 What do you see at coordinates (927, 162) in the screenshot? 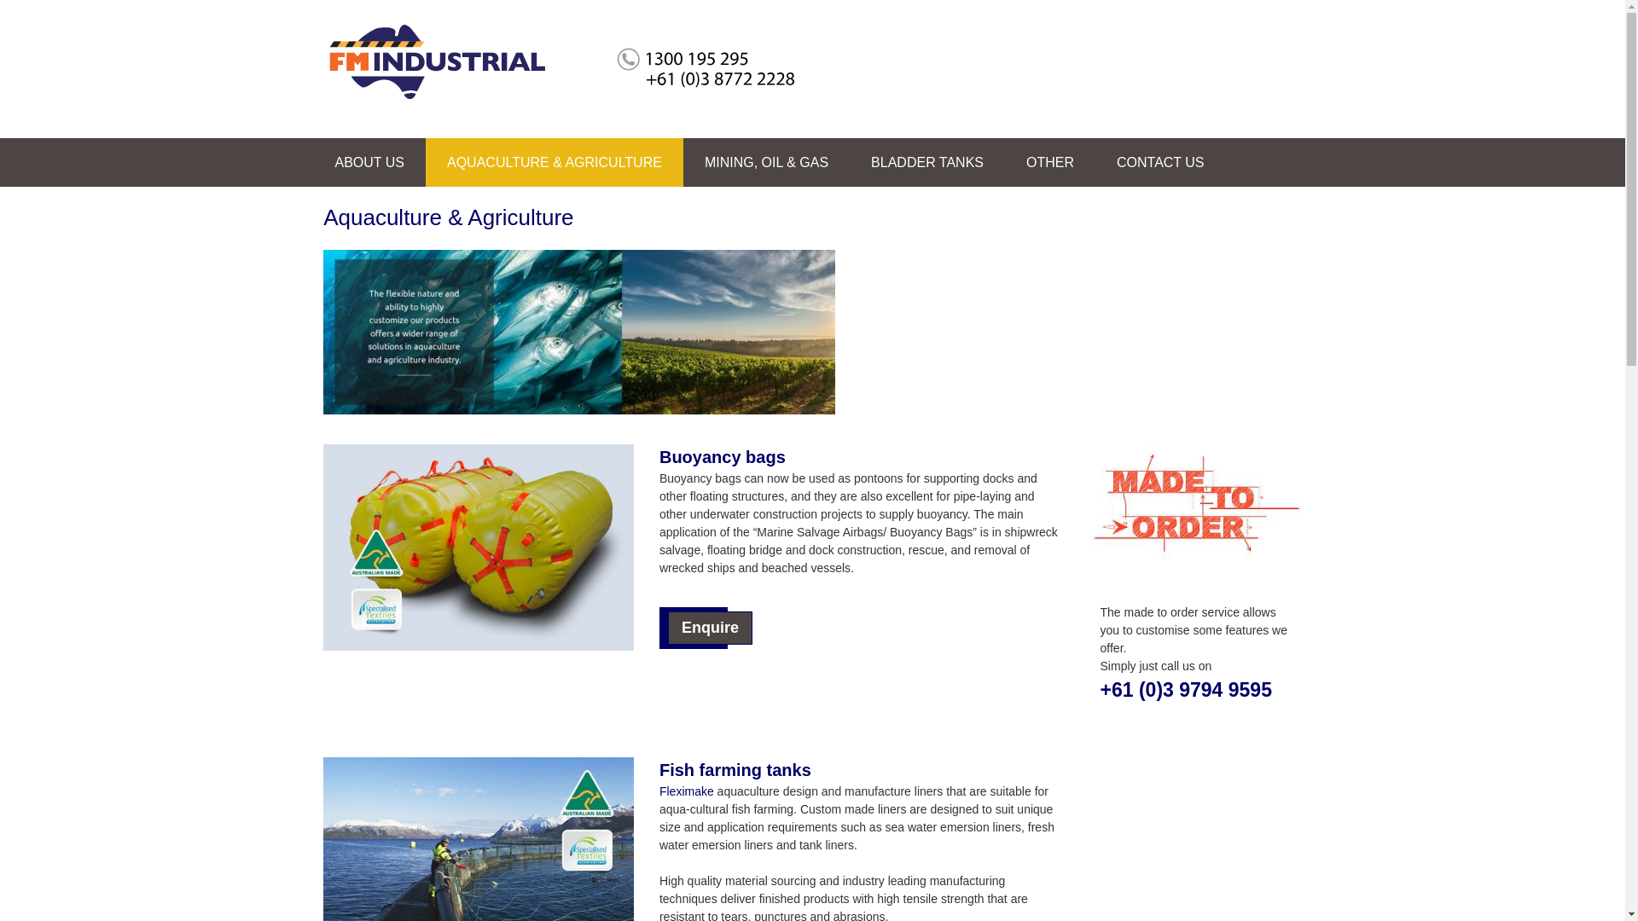
I see `BLADDER TANKS` at bounding box center [927, 162].